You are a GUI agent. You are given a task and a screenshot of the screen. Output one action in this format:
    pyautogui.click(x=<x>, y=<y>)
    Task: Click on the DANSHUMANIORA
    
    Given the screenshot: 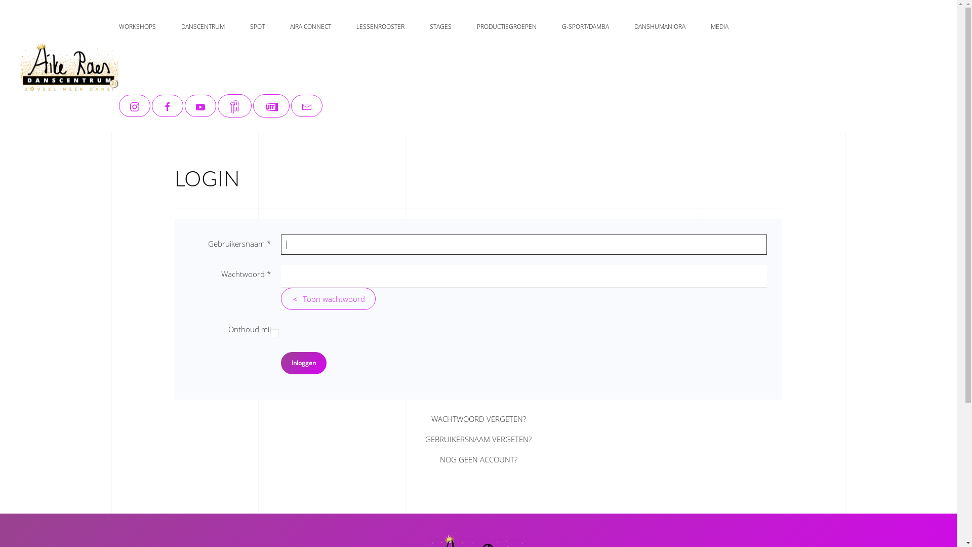 What is the action you would take?
    pyautogui.click(x=660, y=27)
    